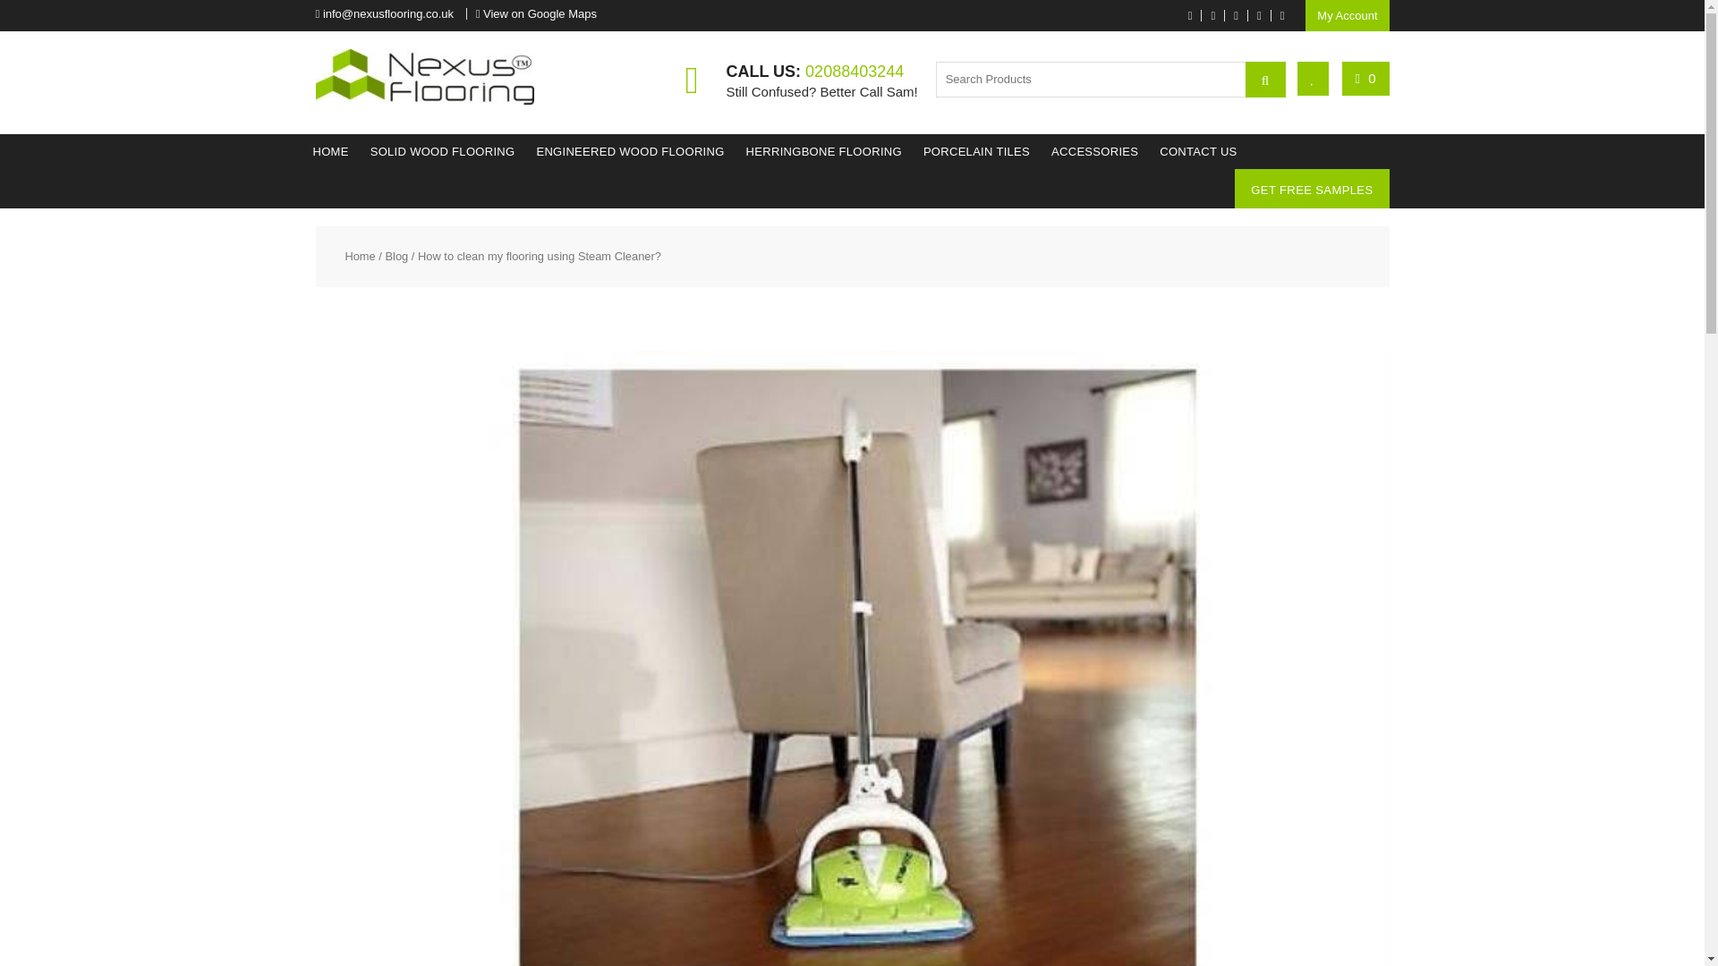 Image resolution: width=1718 pixels, height=966 pixels. I want to click on My Account, so click(1347, 15).